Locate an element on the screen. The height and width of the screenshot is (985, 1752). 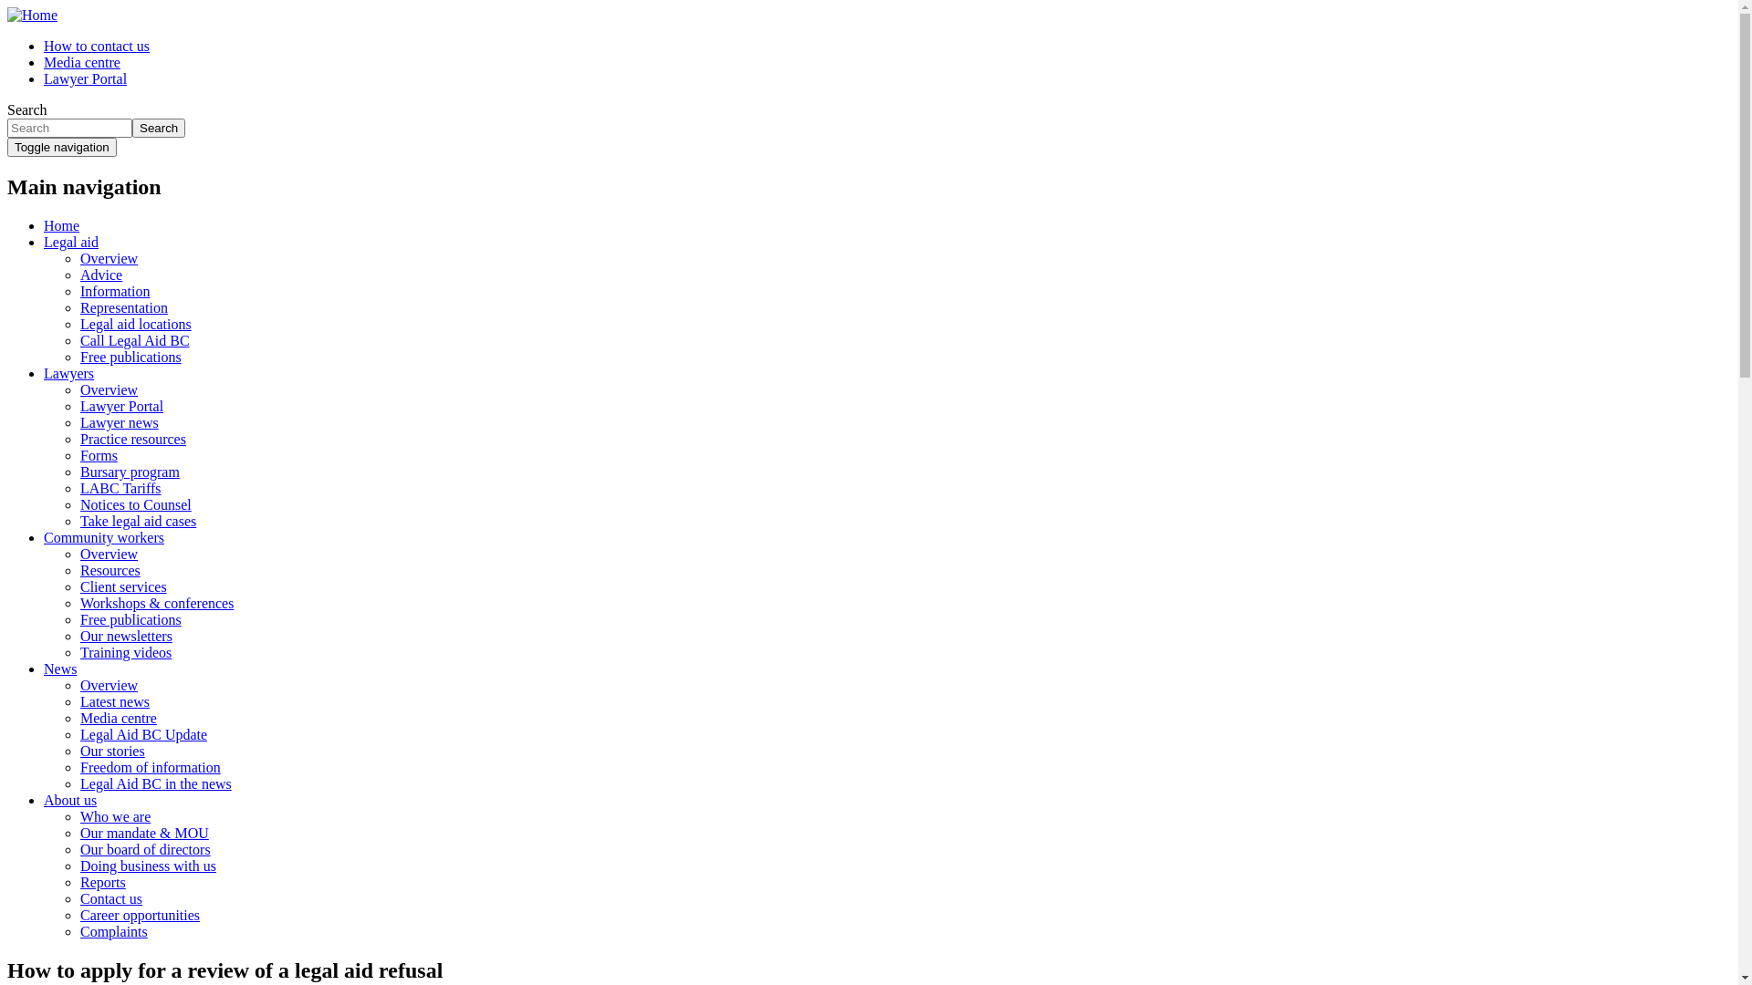
Lawyer news is located at coordinates (120, 423).